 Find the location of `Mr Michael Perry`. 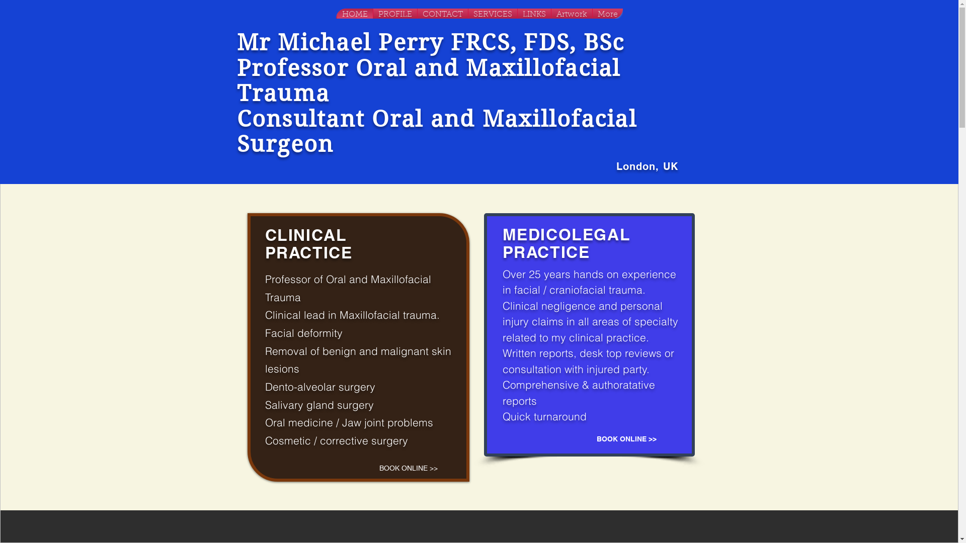

Mr Michael Perry is located at coordinates (343, 42).